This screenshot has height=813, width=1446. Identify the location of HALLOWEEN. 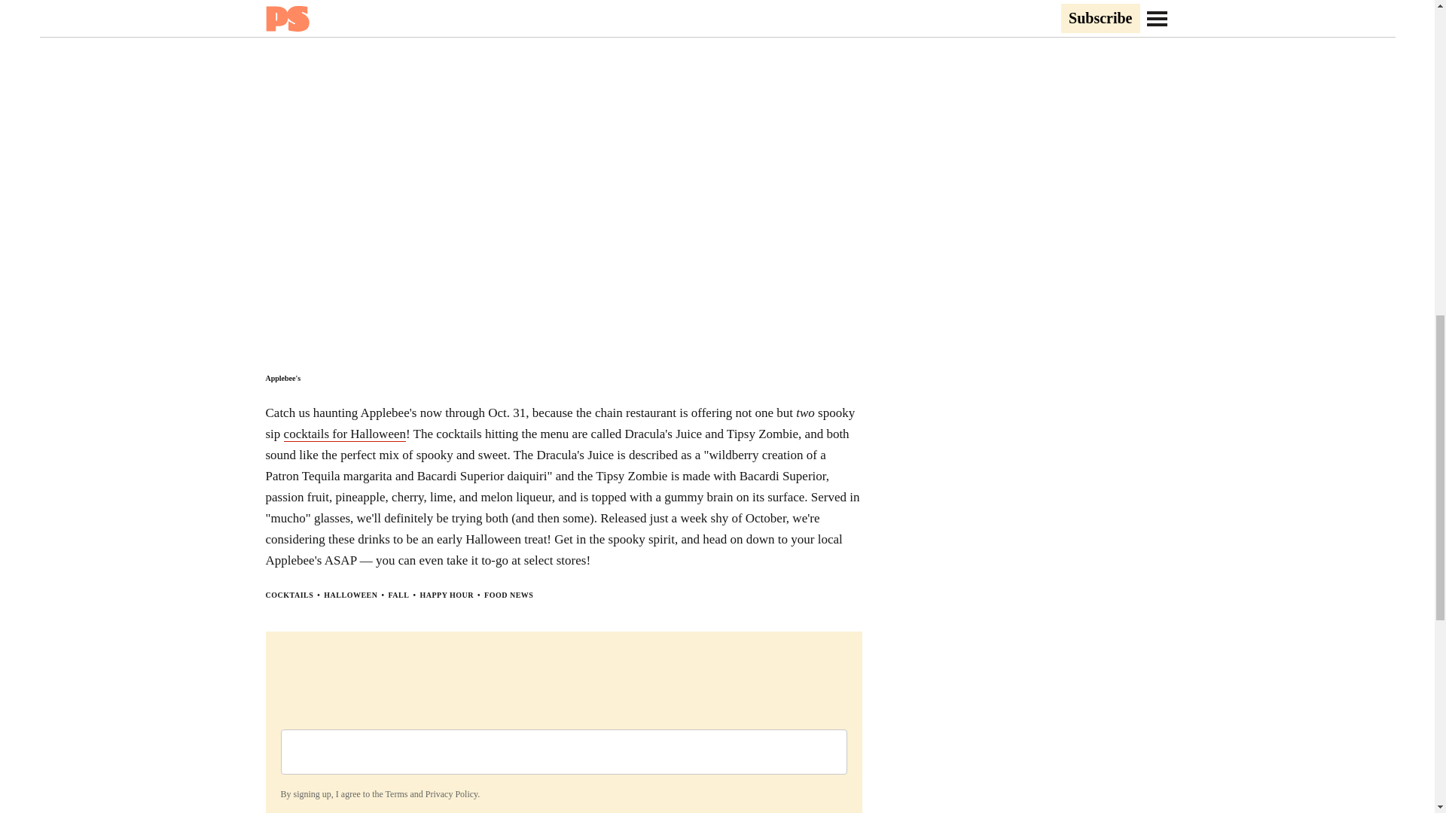
(351, 595).